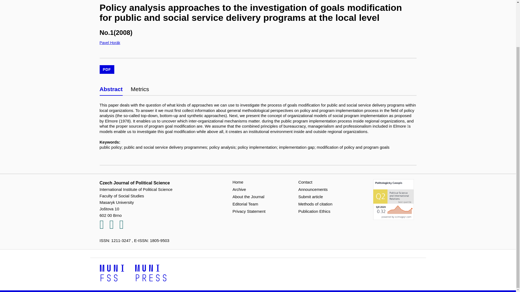  Describe the element at coordinates (107, 70) in the screenshot. I see `PDF` at that location.